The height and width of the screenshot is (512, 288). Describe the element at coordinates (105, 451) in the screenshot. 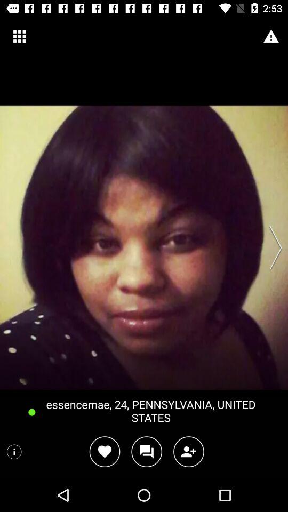

I see `launch the item below essencemae 24 pennsylvania item` at that location.